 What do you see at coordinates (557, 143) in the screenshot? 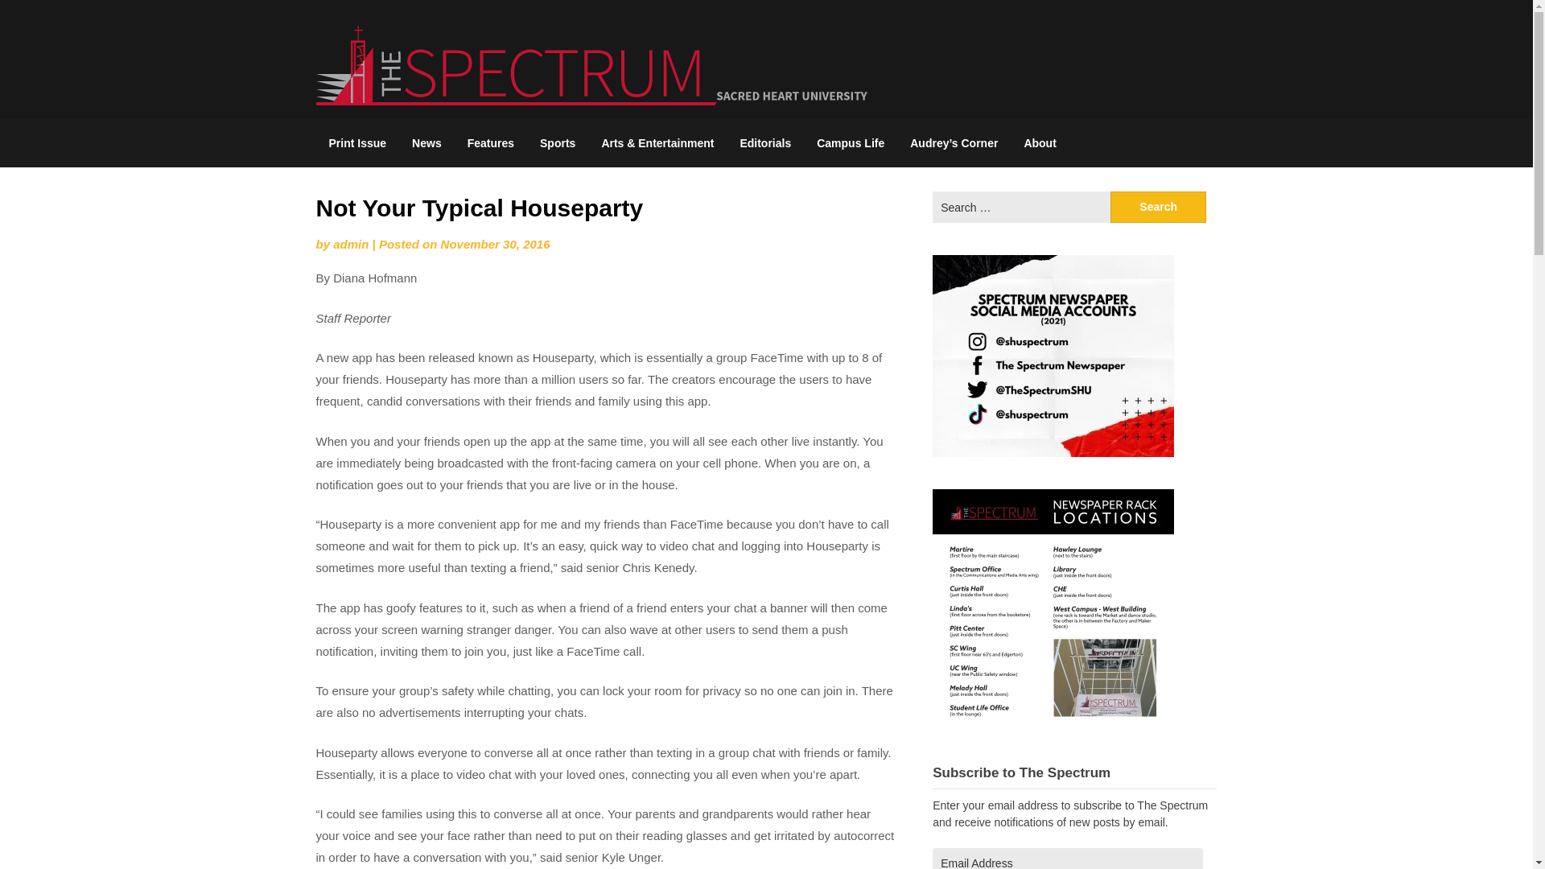
I see `Sports` at bounding box center [557, 143].